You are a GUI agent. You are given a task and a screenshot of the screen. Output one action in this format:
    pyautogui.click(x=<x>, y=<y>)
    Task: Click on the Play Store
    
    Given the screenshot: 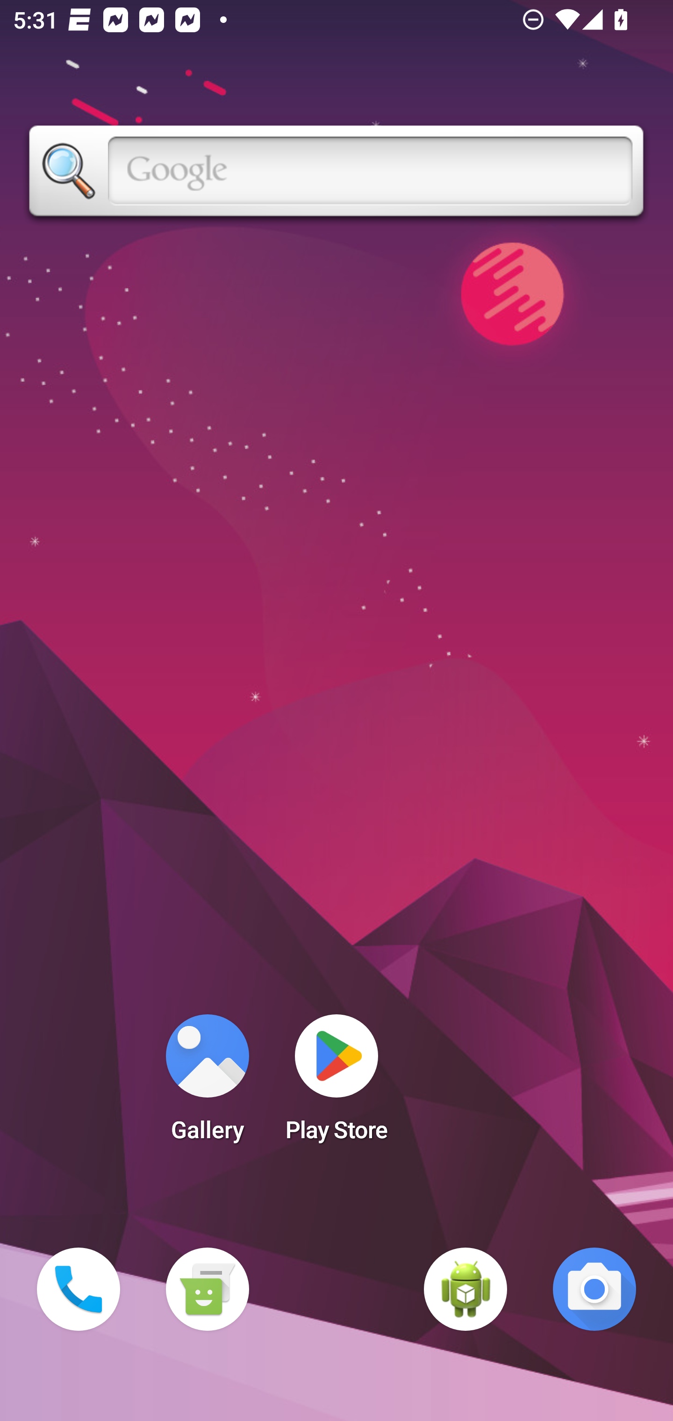 What is the action you would take?
    pyautogui.click(x=336, y=1084)
    